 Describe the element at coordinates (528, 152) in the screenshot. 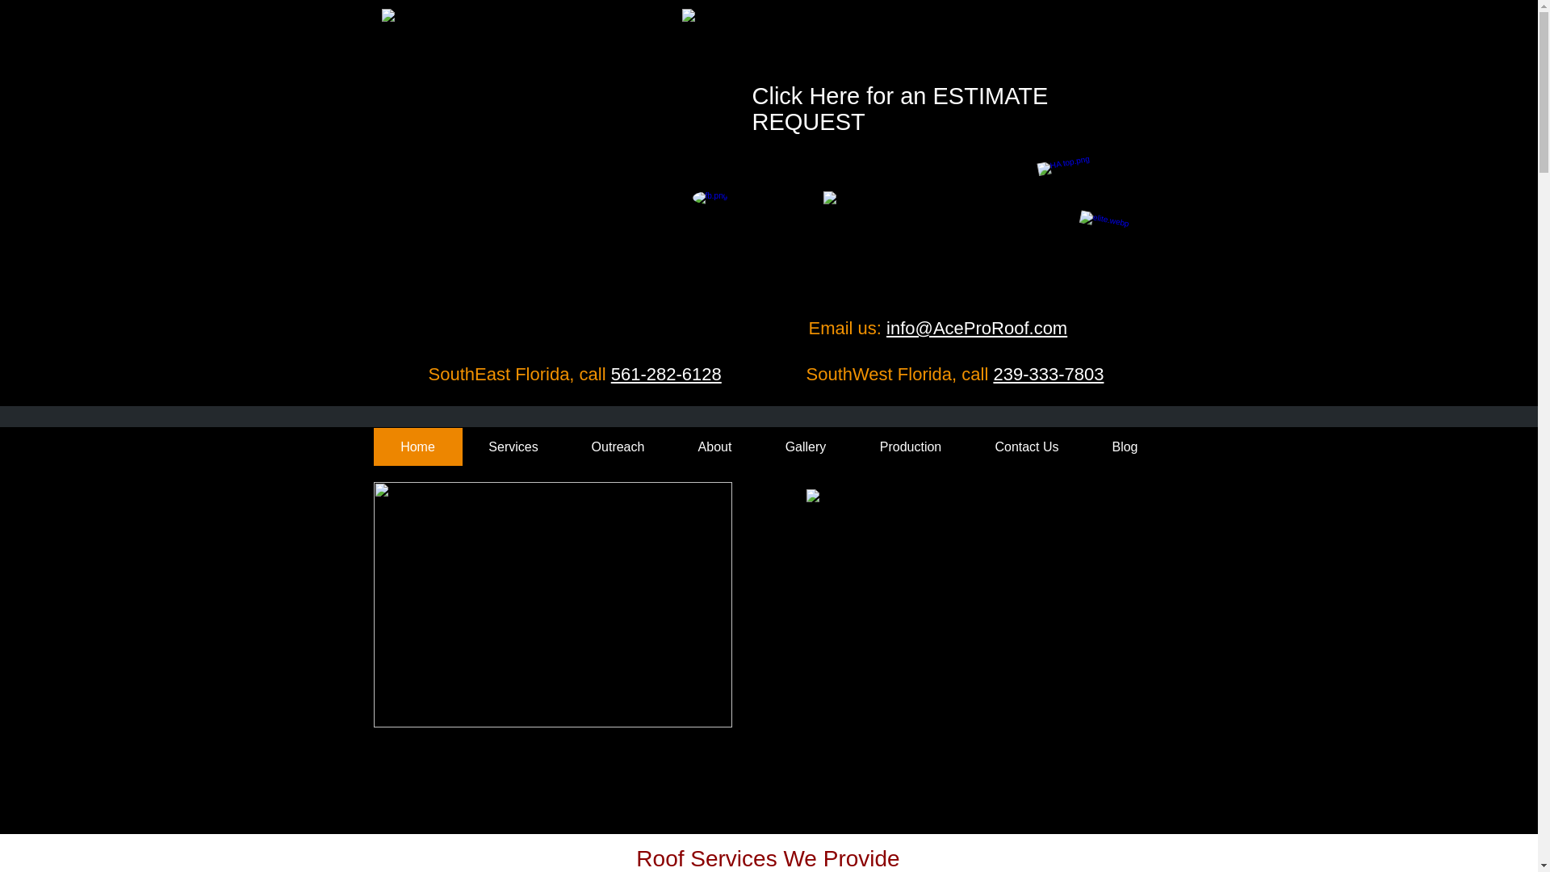

I see `Ace Pro Logo.png` at that location.